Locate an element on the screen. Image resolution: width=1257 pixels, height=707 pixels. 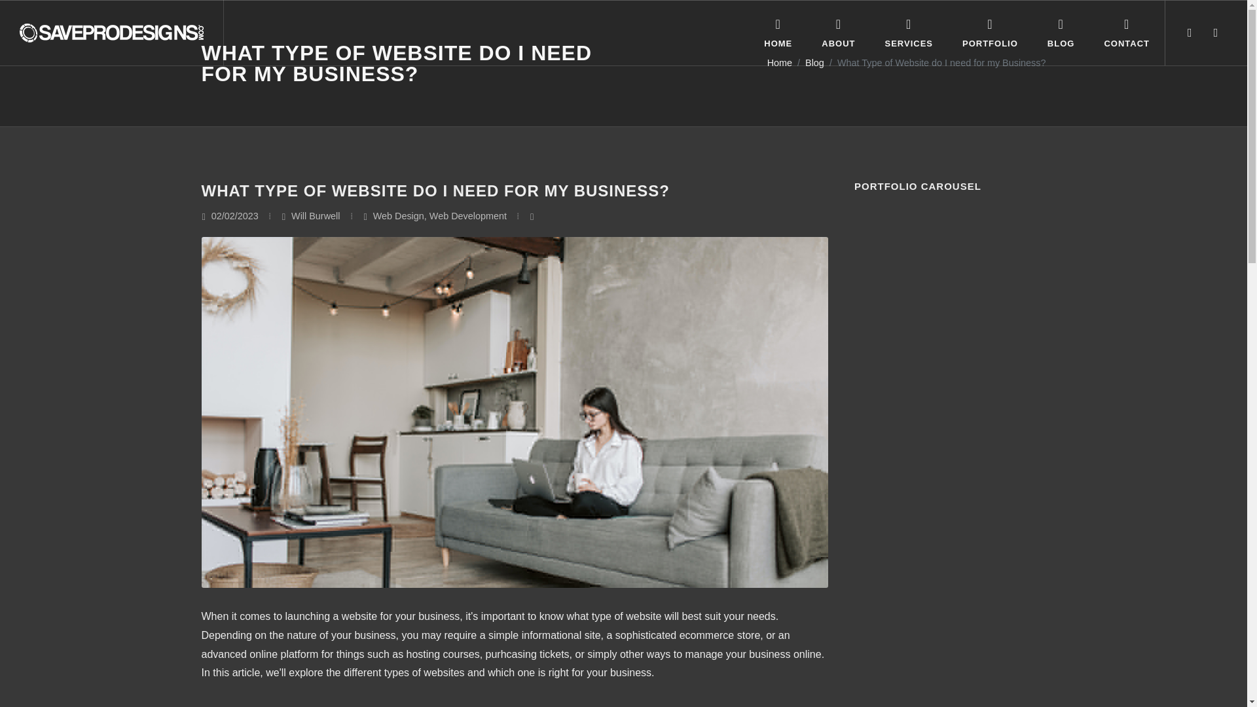
Home is located at coordinates (779, 63).